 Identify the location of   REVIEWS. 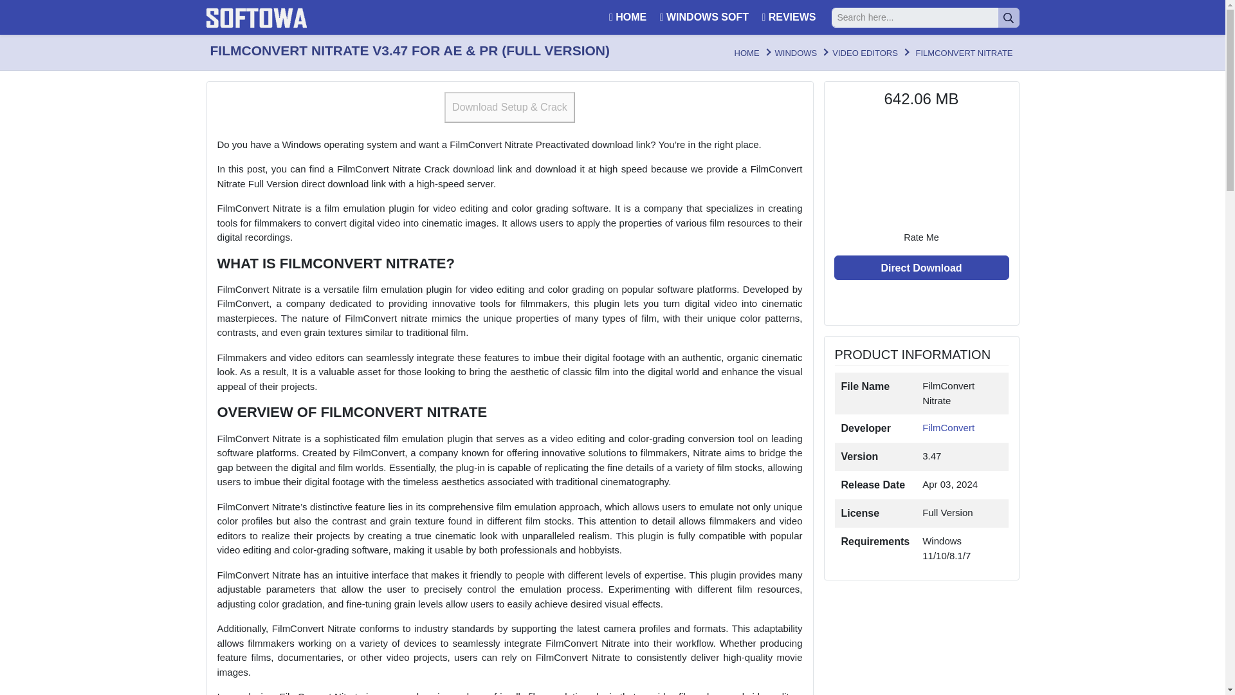
(787, 17).